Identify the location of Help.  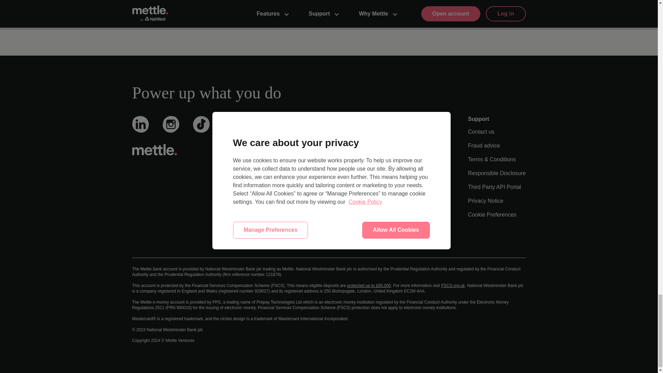
(366, 159).